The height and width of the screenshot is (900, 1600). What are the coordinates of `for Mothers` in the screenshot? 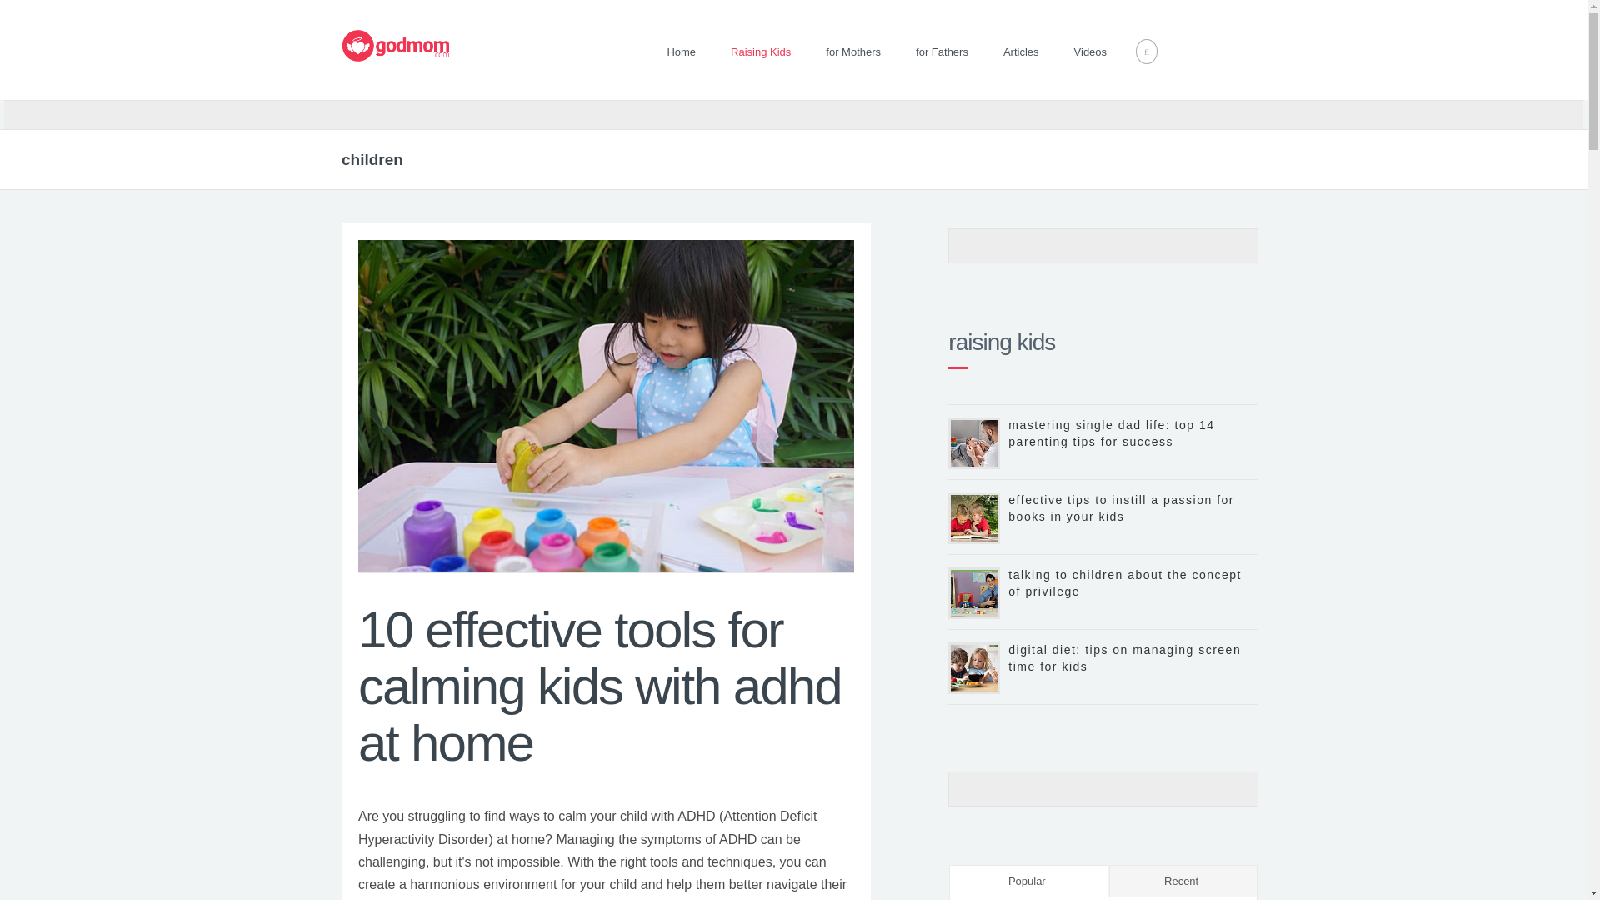 It's located at (853, 52).